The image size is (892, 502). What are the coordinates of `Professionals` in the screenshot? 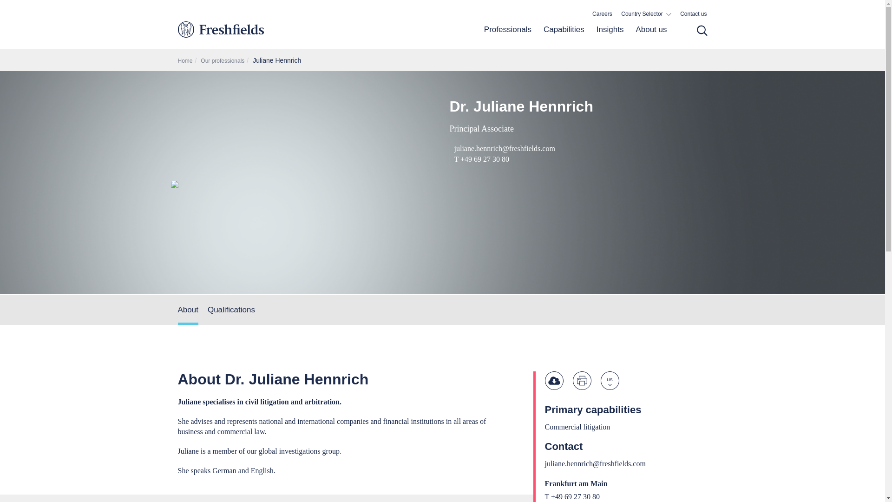 It's located at (508, 37).